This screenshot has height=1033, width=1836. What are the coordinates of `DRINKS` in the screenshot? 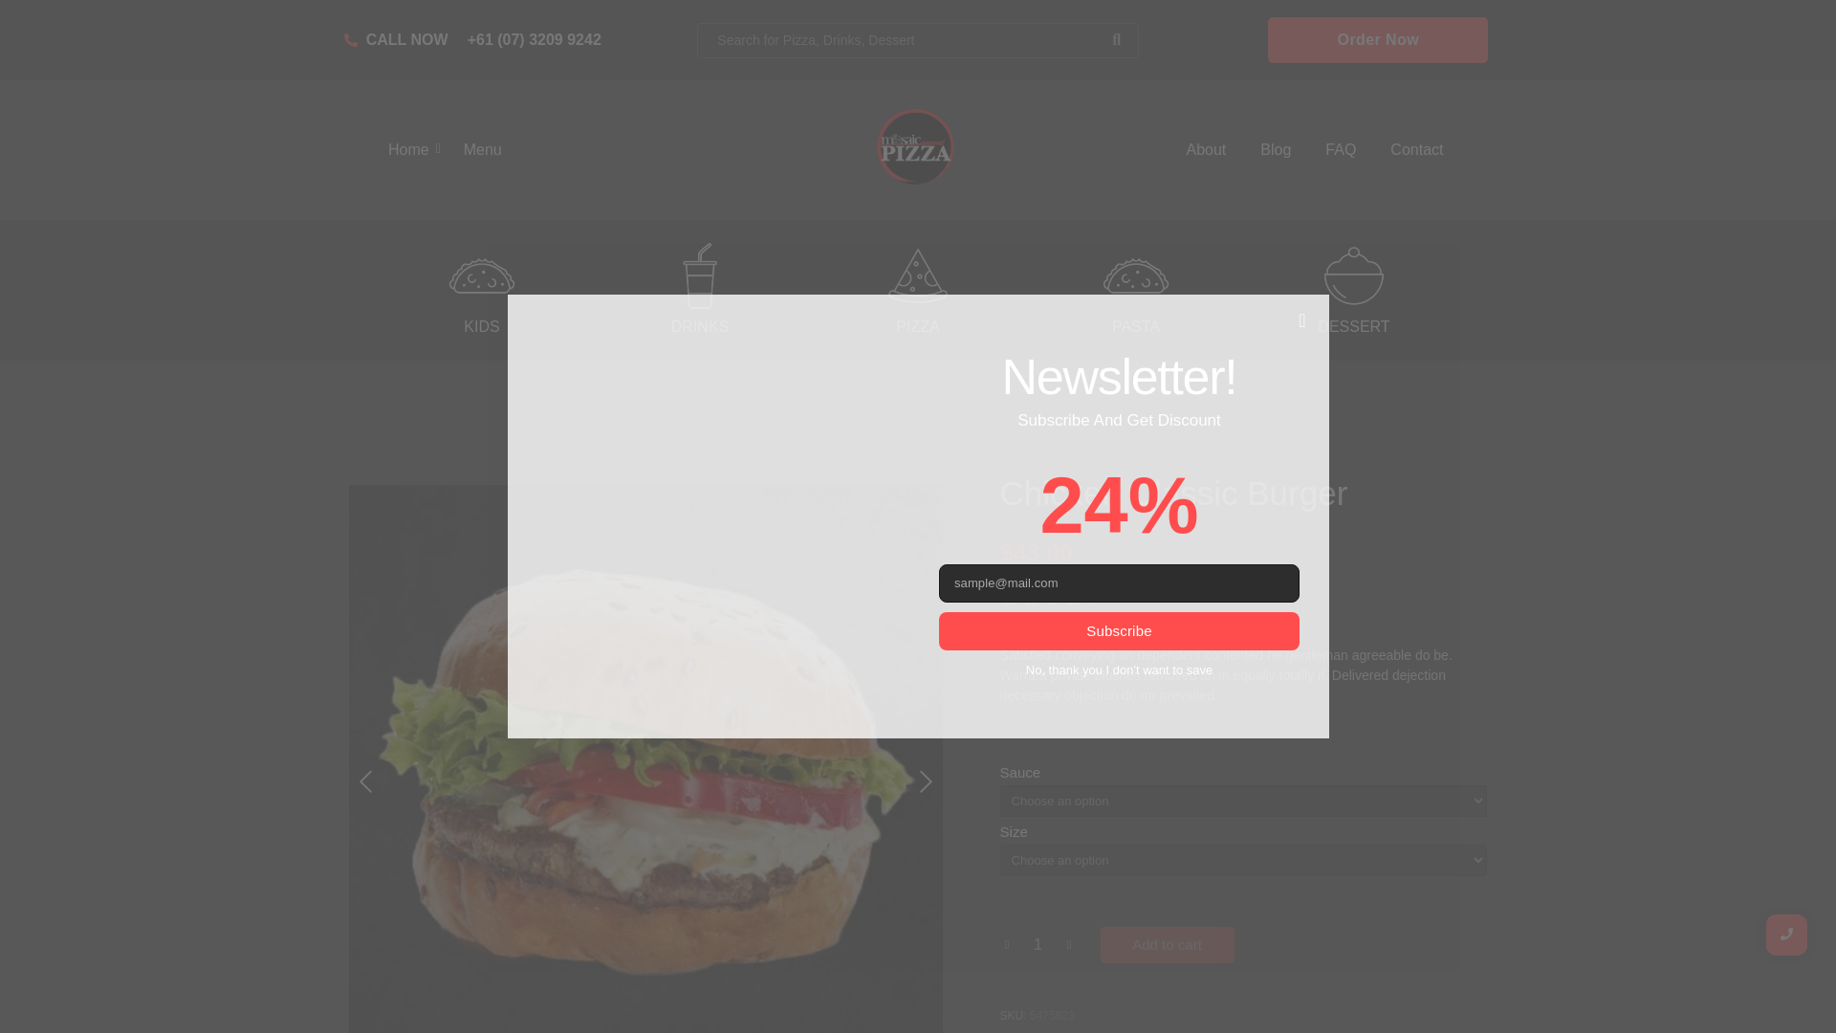 It's located at (700, 325).